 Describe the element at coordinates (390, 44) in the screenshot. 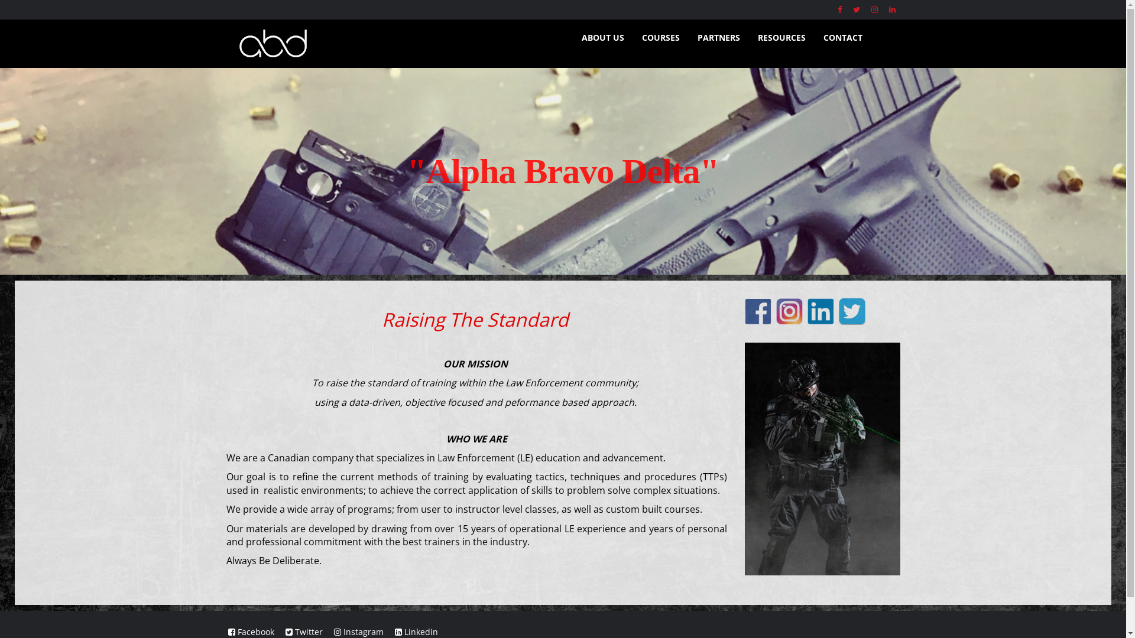

I see `ABD Concepts.ca` at that location.